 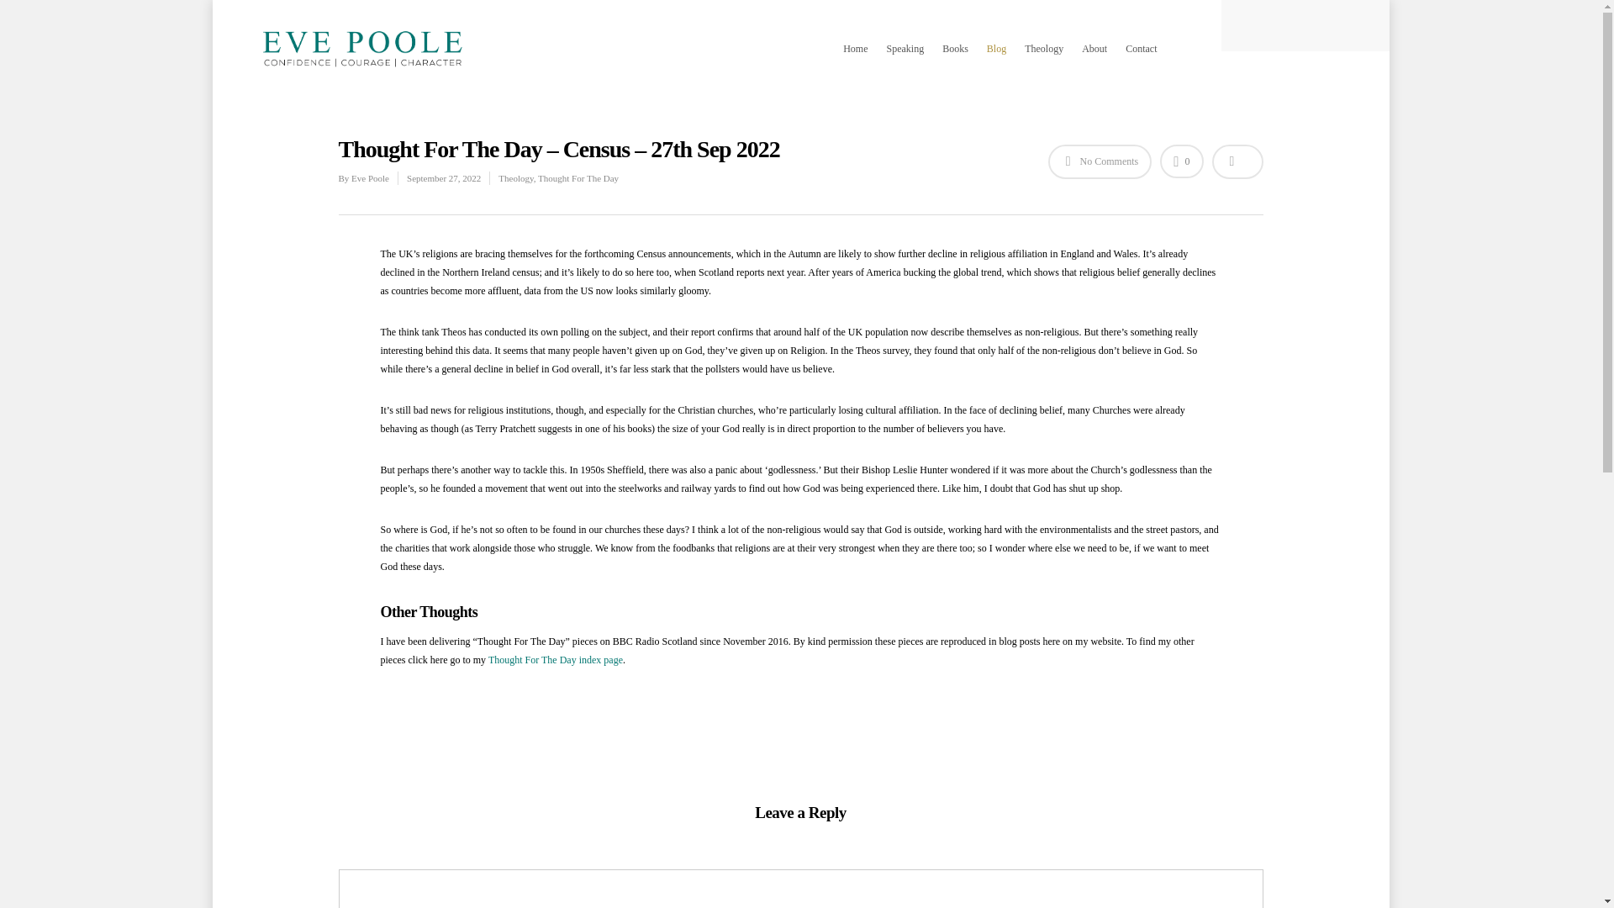 What do you see at coordinates (1100, 161) in the screenshot?
I see `No Comments` at bounding box center [1100, 161].